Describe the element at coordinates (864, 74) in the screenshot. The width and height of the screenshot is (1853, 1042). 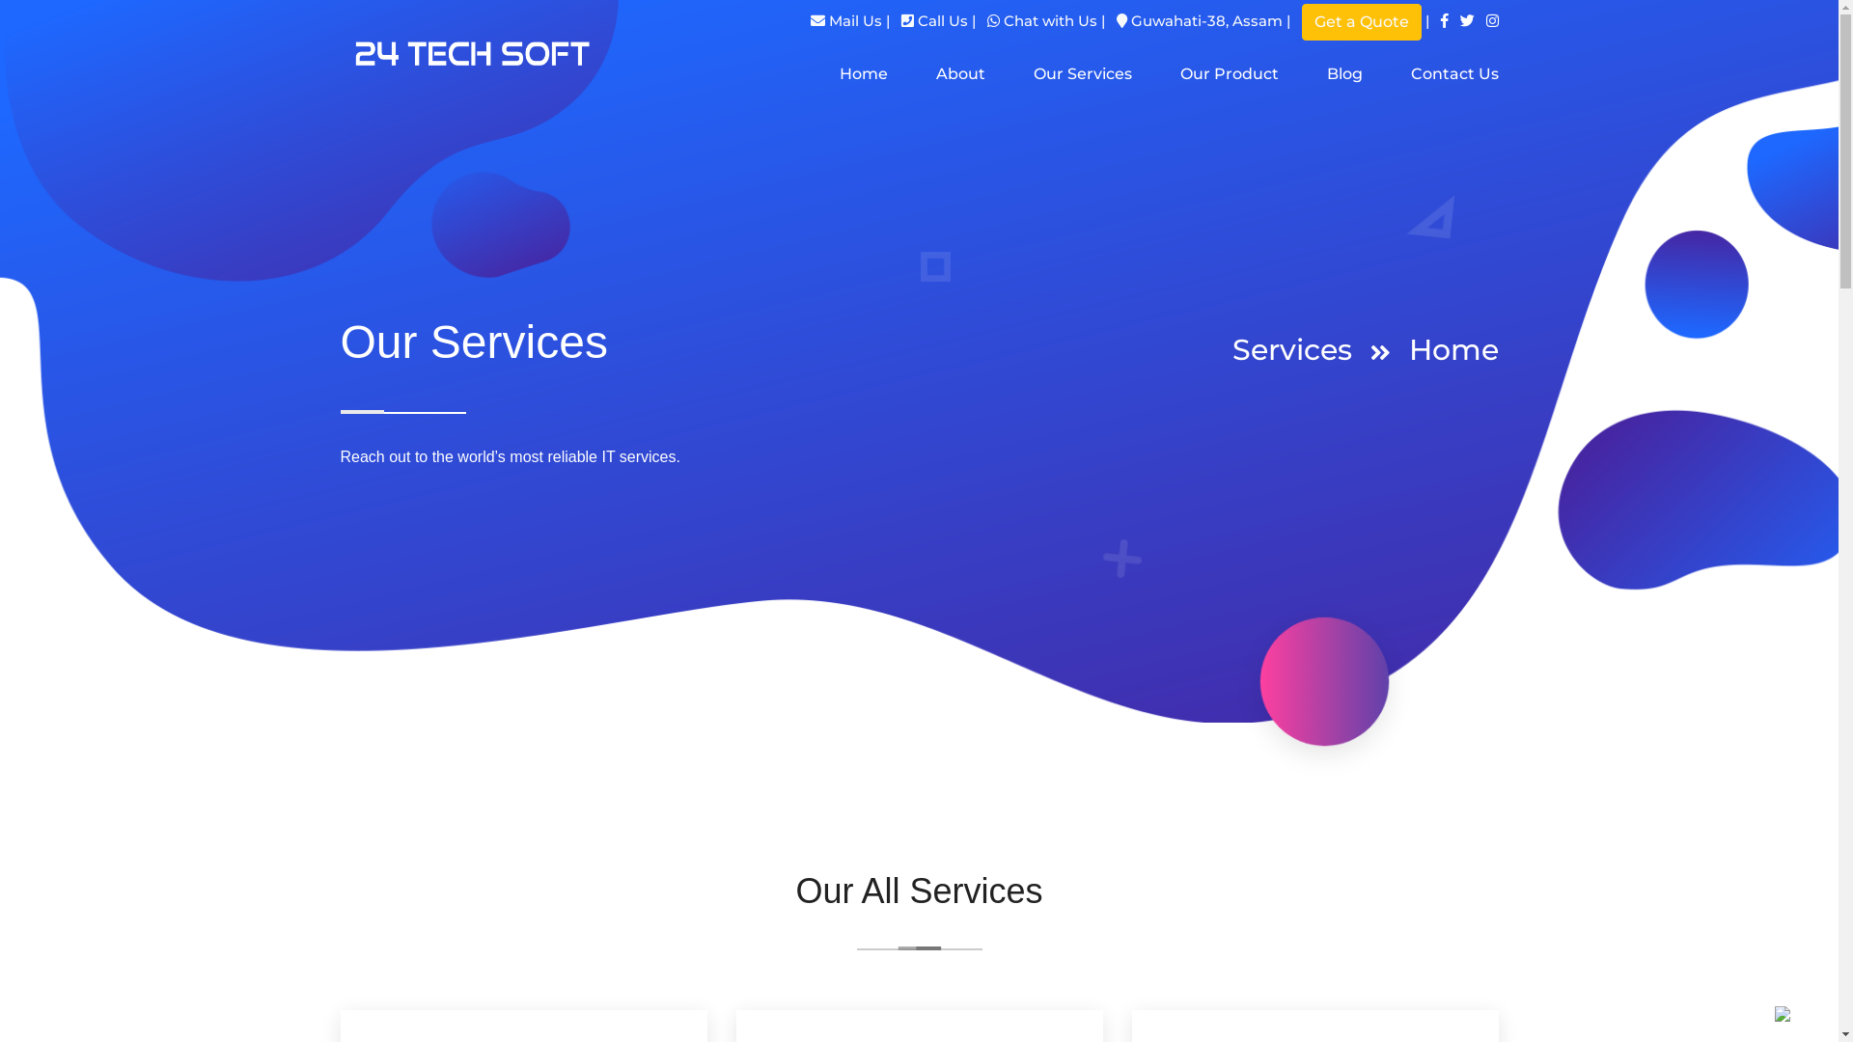
I see `Home` at that location.